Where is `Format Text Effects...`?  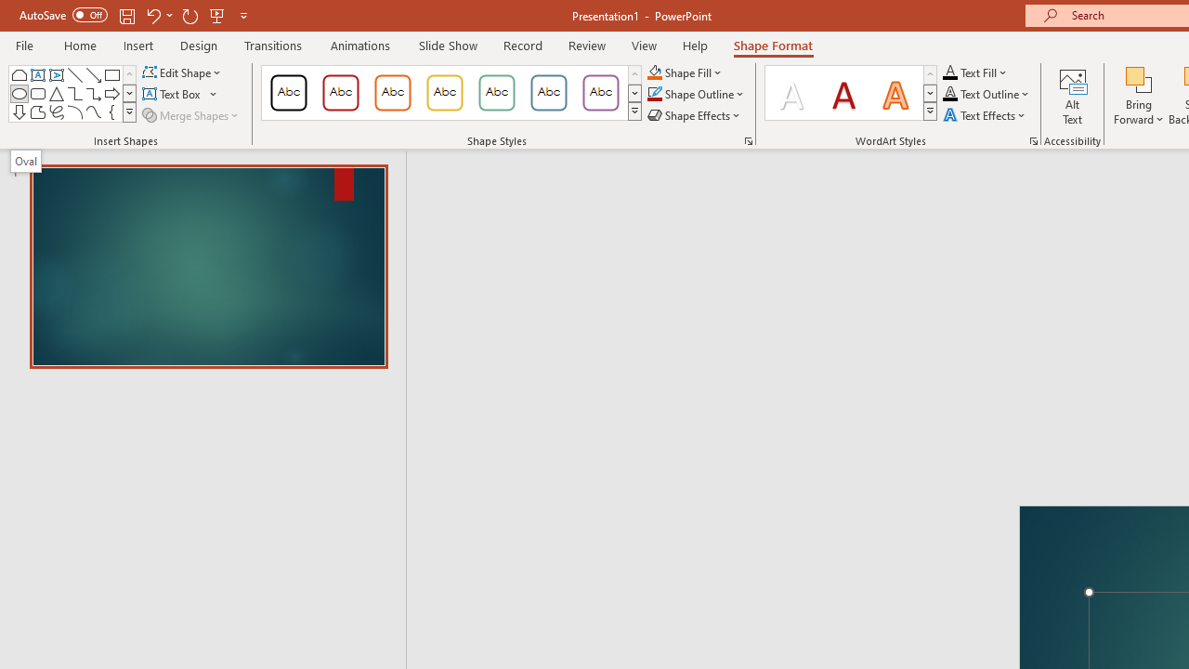
Format Text Effects... is located at coordinates (1033, 141).